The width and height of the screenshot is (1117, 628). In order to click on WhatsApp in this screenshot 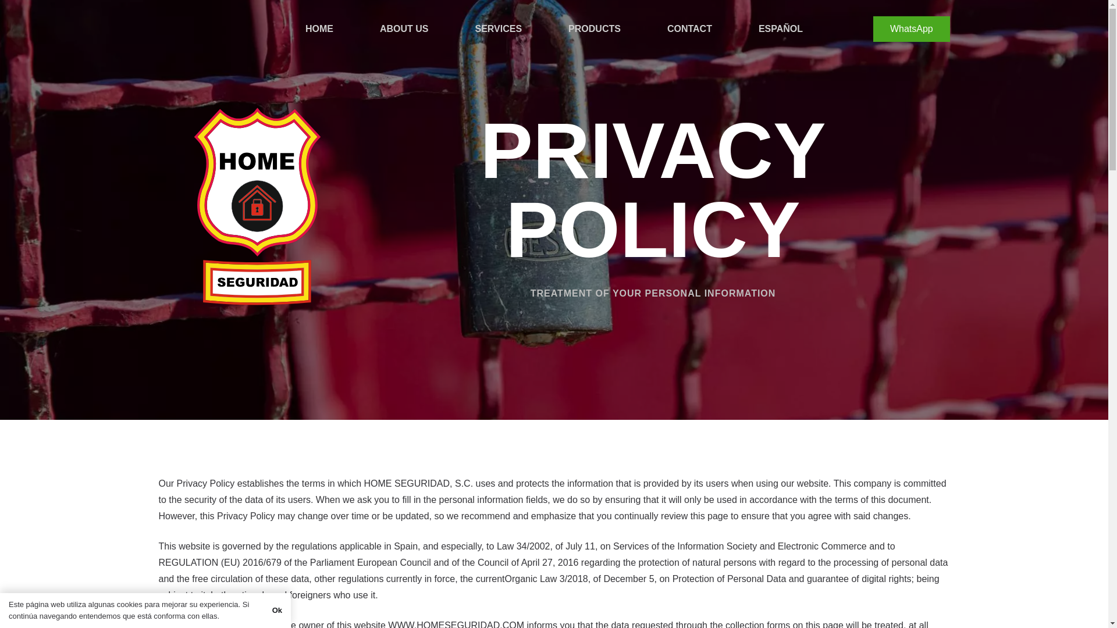, I will do `click(911, 29)`.